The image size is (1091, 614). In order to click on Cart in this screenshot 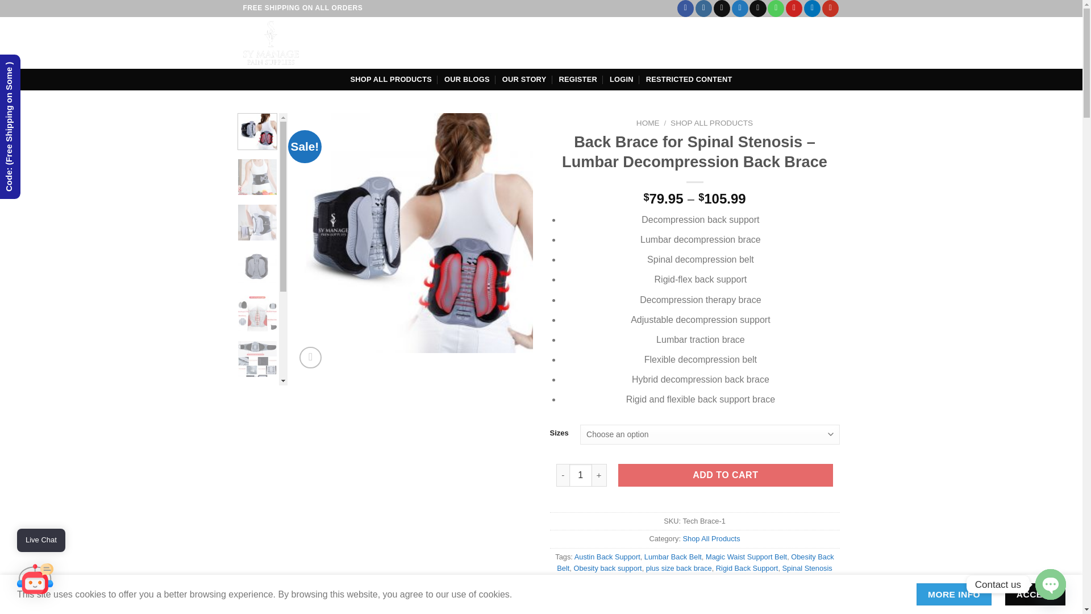, I will do `click(818, 43)`.